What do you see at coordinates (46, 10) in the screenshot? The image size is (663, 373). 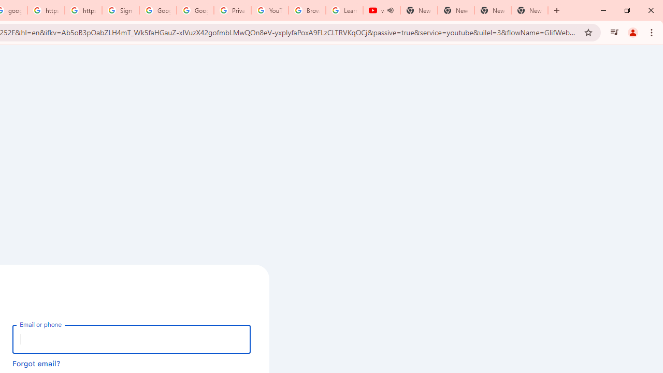 I see `https://scholar.google.com/` at bounding box center [46, 10].